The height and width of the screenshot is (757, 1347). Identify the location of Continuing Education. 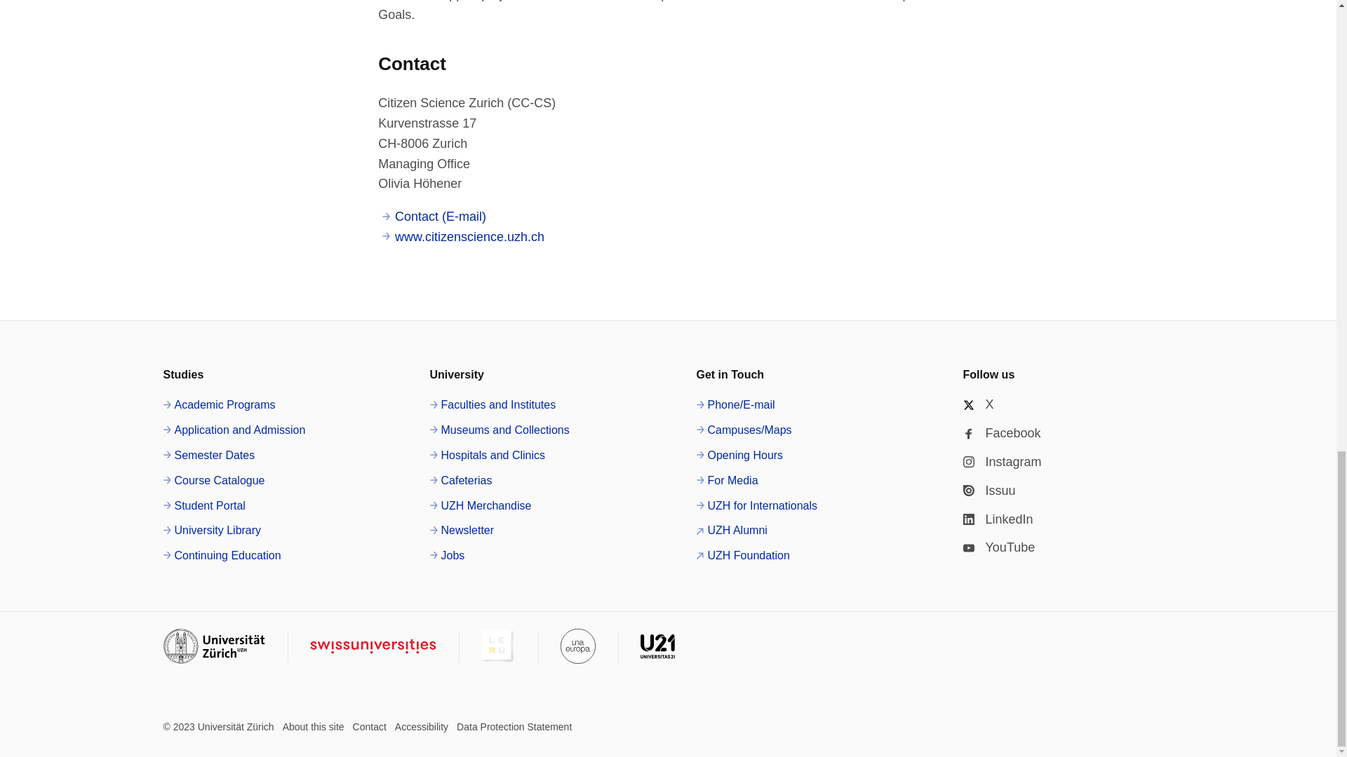
(222, 555).